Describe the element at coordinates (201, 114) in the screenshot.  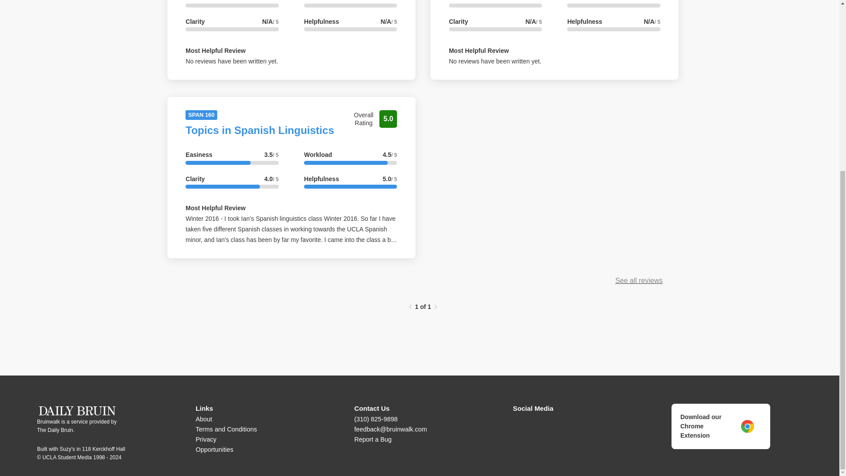
I see `SPAN 160` at that location.